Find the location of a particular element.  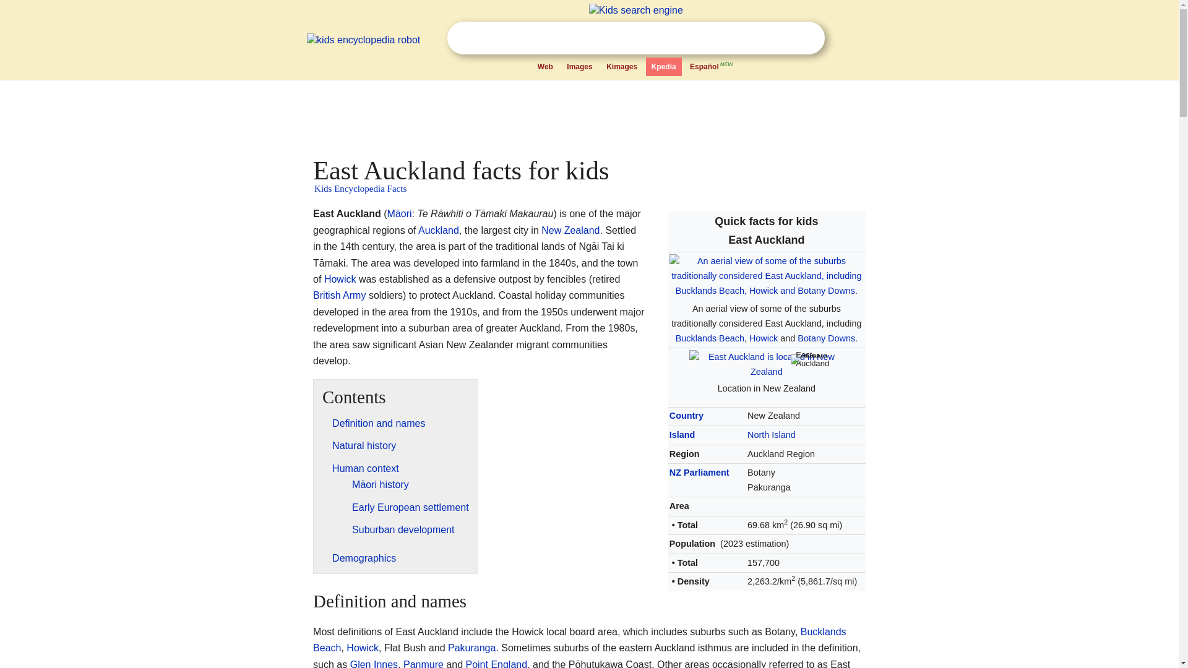

NZ Parliament is located at coordinates (699, 473).